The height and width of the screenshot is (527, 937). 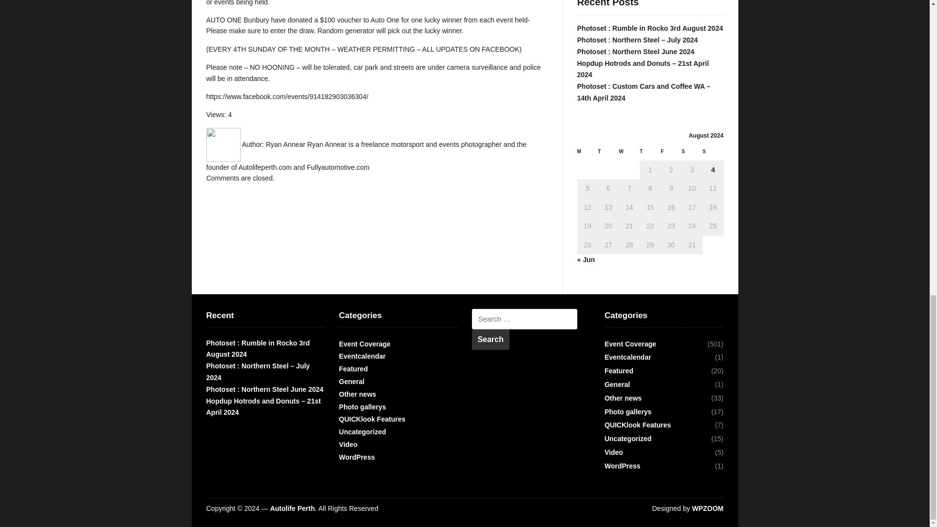 I want to click on Search for:, so click(x=524, y=319).